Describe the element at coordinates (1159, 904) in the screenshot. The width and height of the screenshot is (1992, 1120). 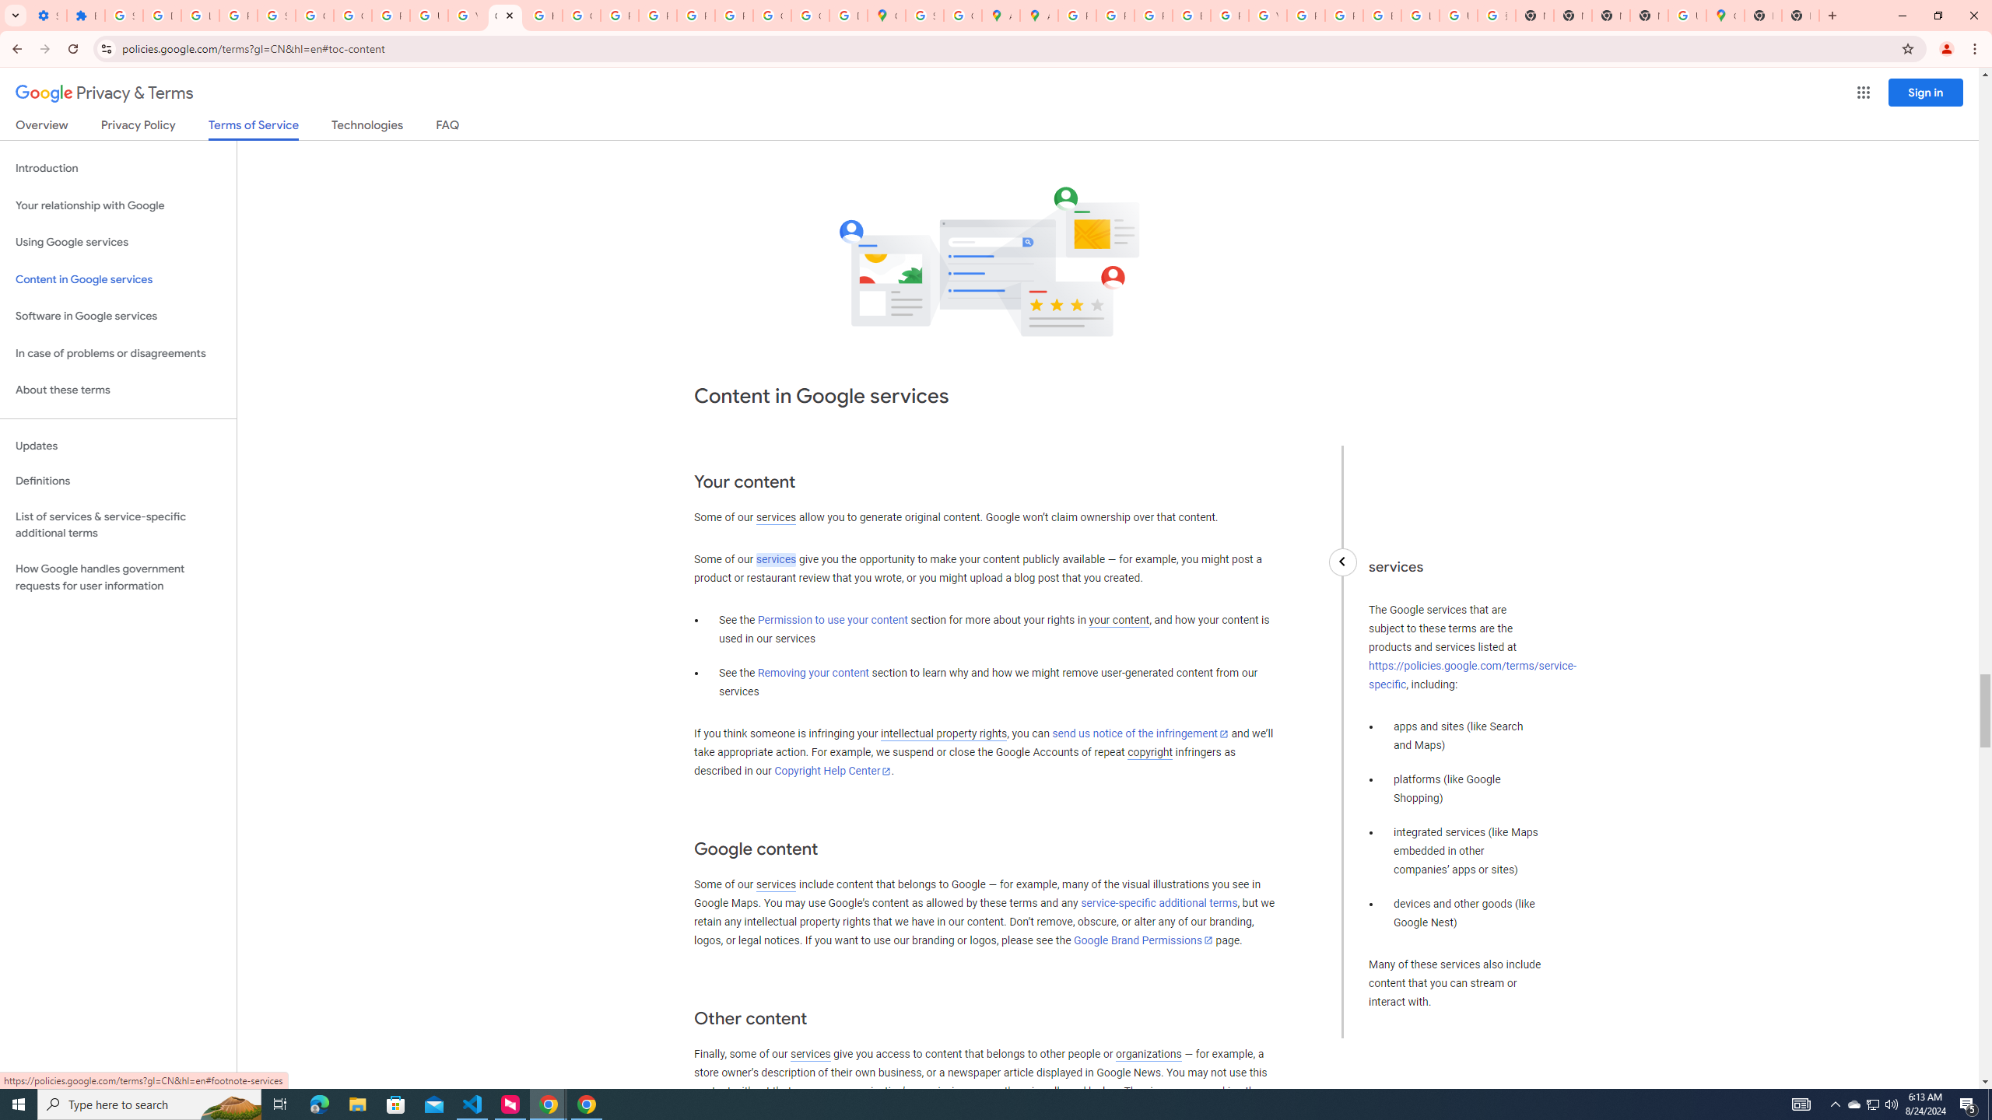
I see `service-specific additional terms` at that location.